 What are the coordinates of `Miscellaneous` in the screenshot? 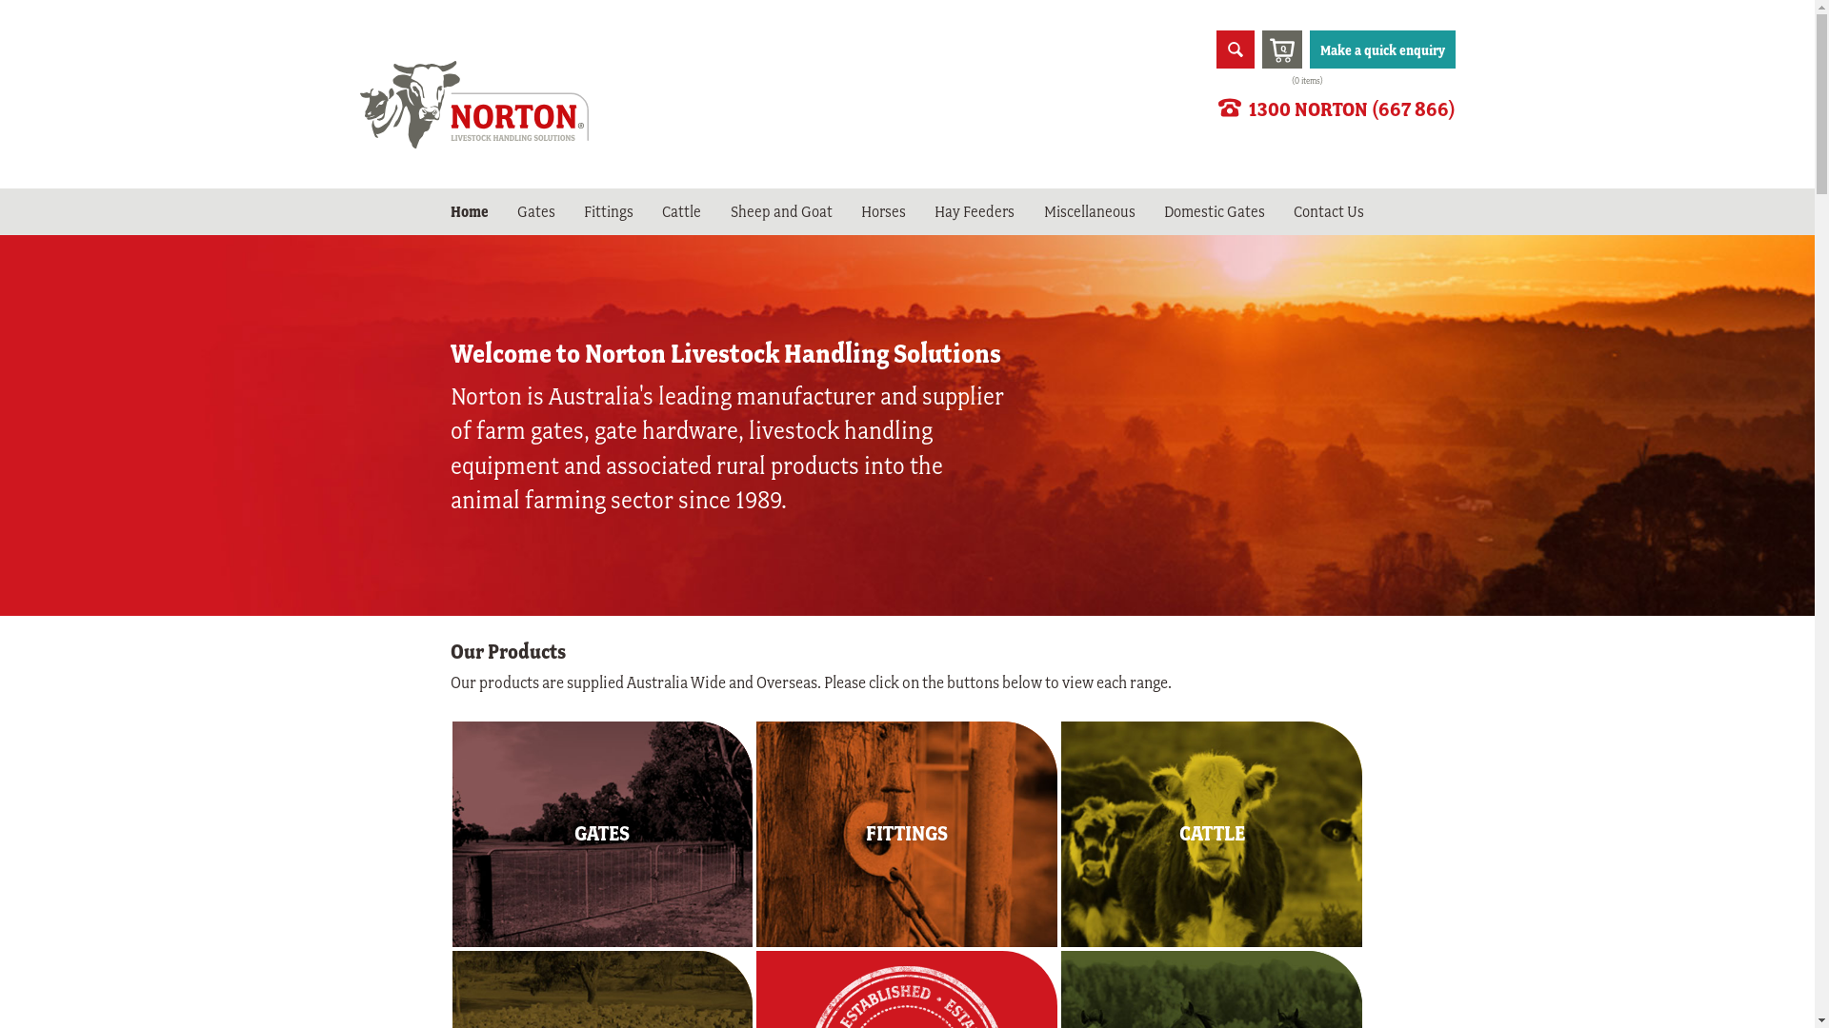 It's located at (1090, 212).